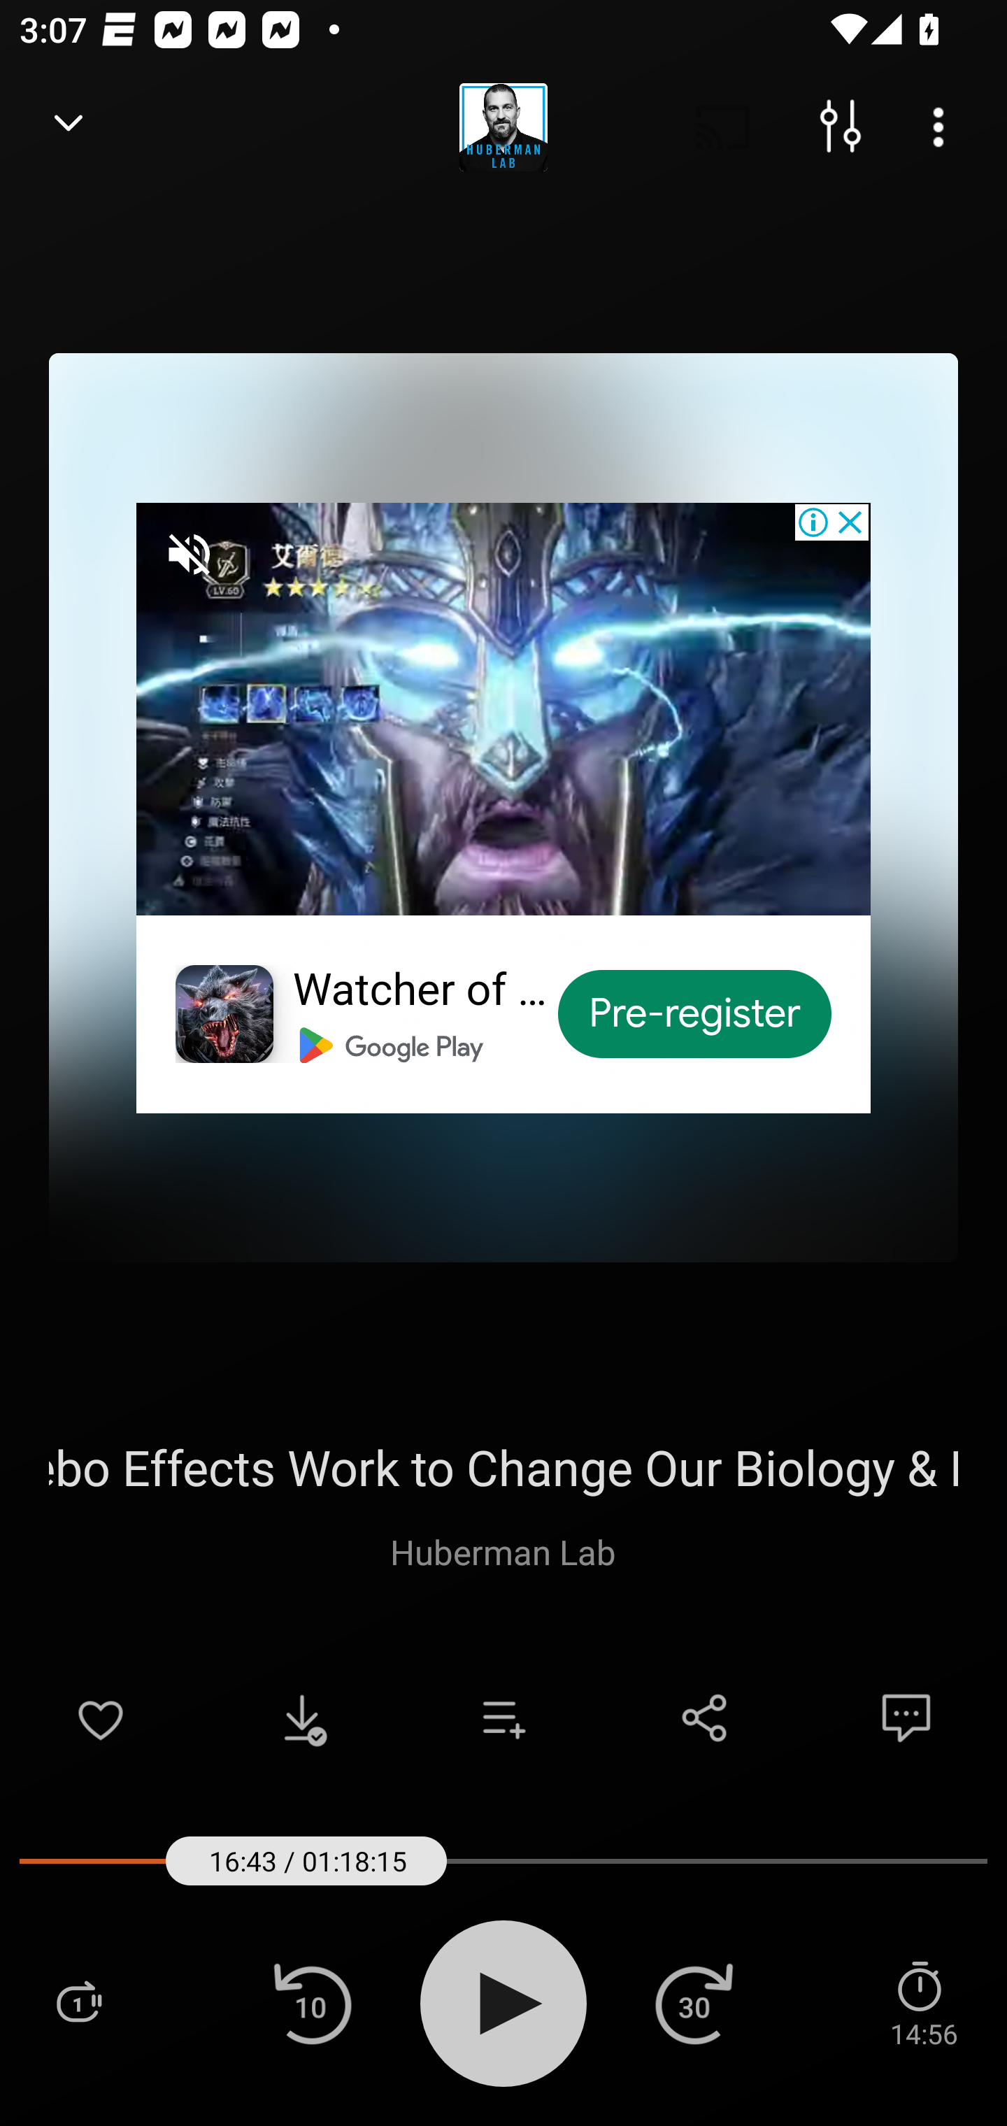 The height and width of the screenshot is (2126, 1007). Describe the element at coordinates (695, 1014) in the screenshot. I see `Pre-register` at that location.